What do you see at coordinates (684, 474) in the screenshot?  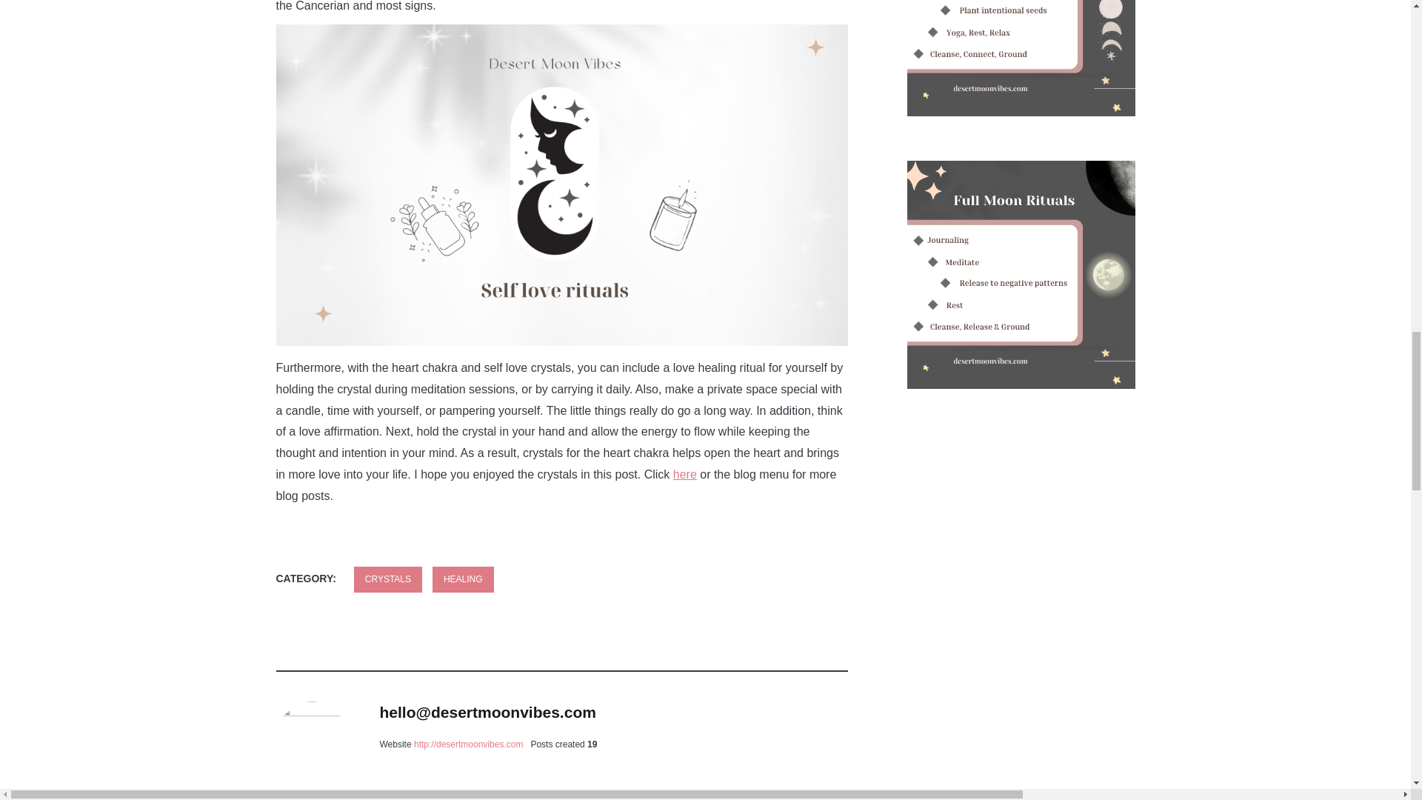 I see `here` at bounding box center [684, 474].